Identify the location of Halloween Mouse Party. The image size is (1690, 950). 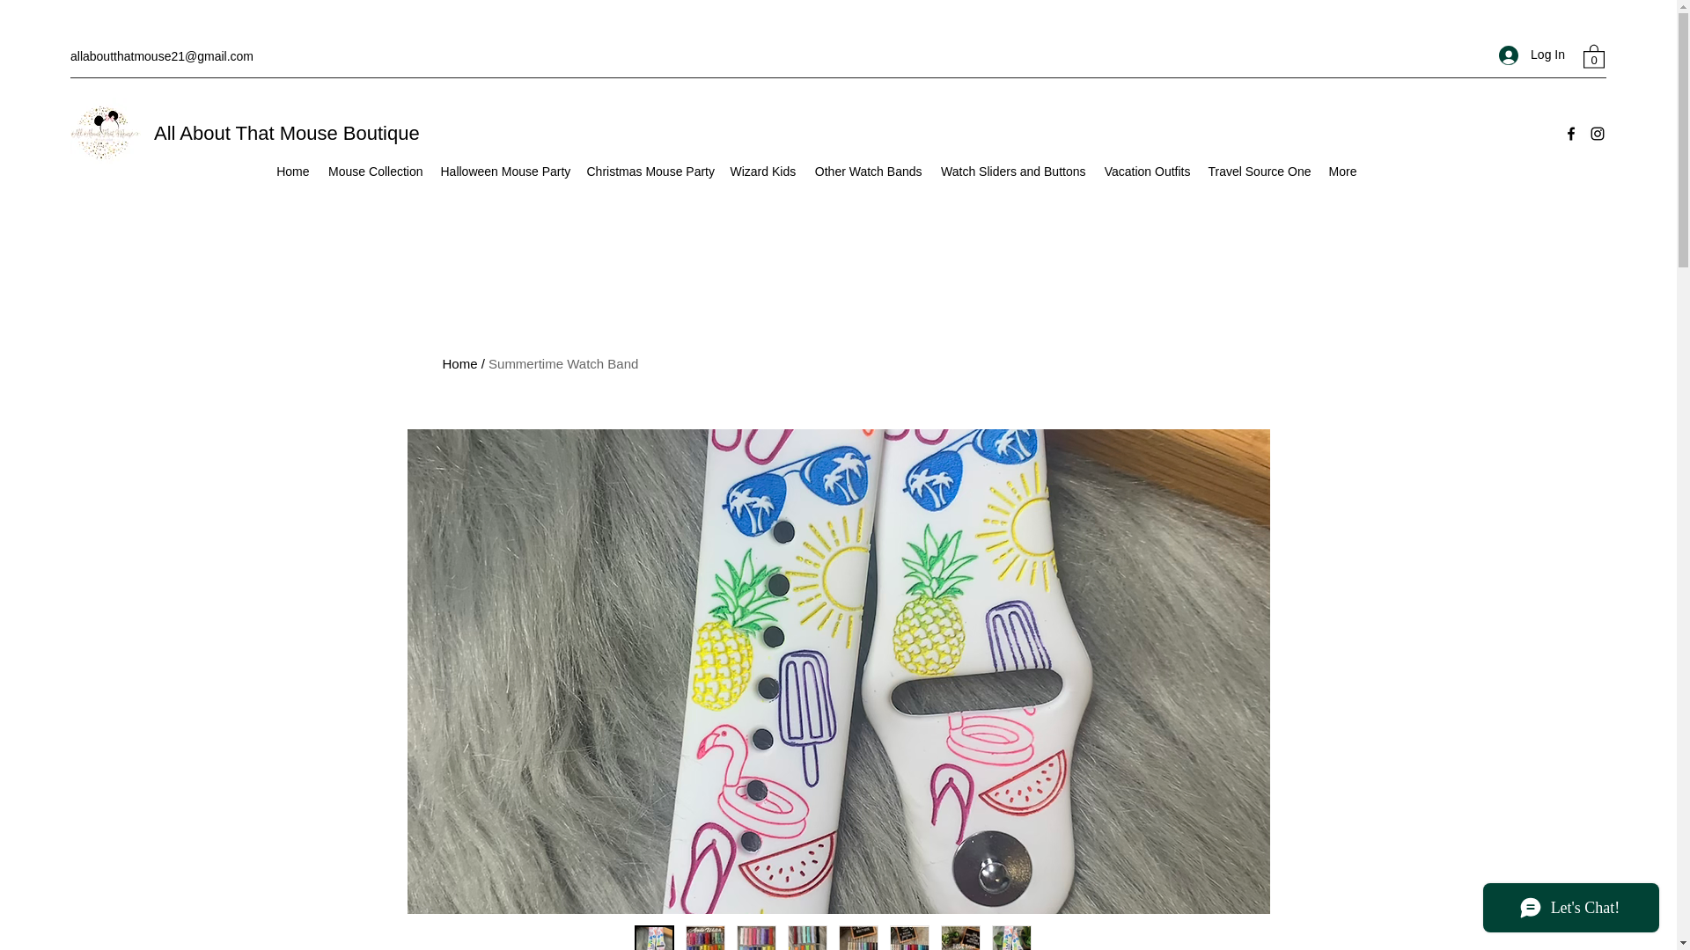
(503, 172).